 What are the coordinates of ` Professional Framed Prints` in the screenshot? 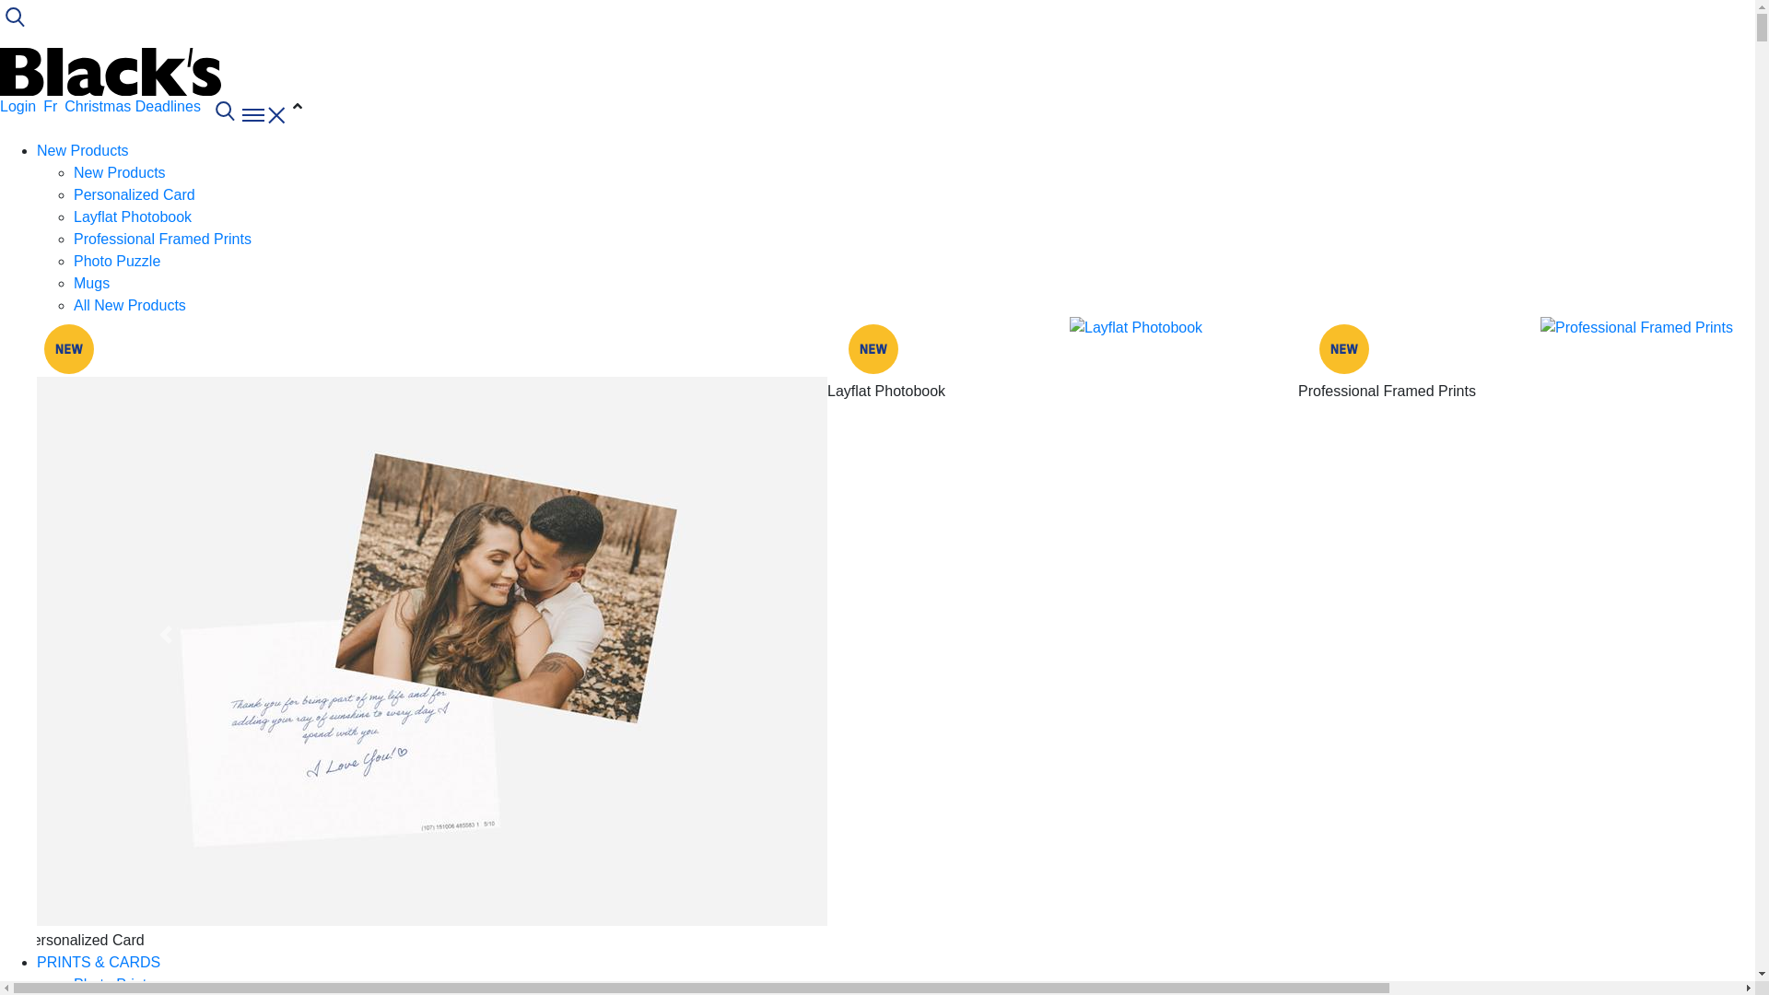 It's located at (1636, 328).